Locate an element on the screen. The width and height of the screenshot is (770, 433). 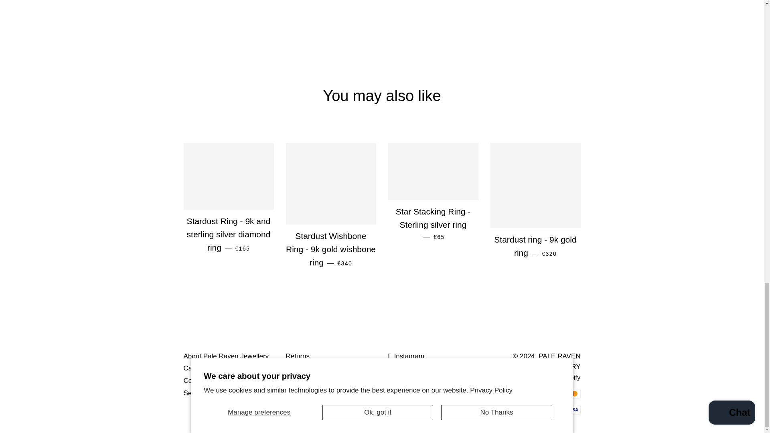
Mastercard is located at coordinates (573, 393).